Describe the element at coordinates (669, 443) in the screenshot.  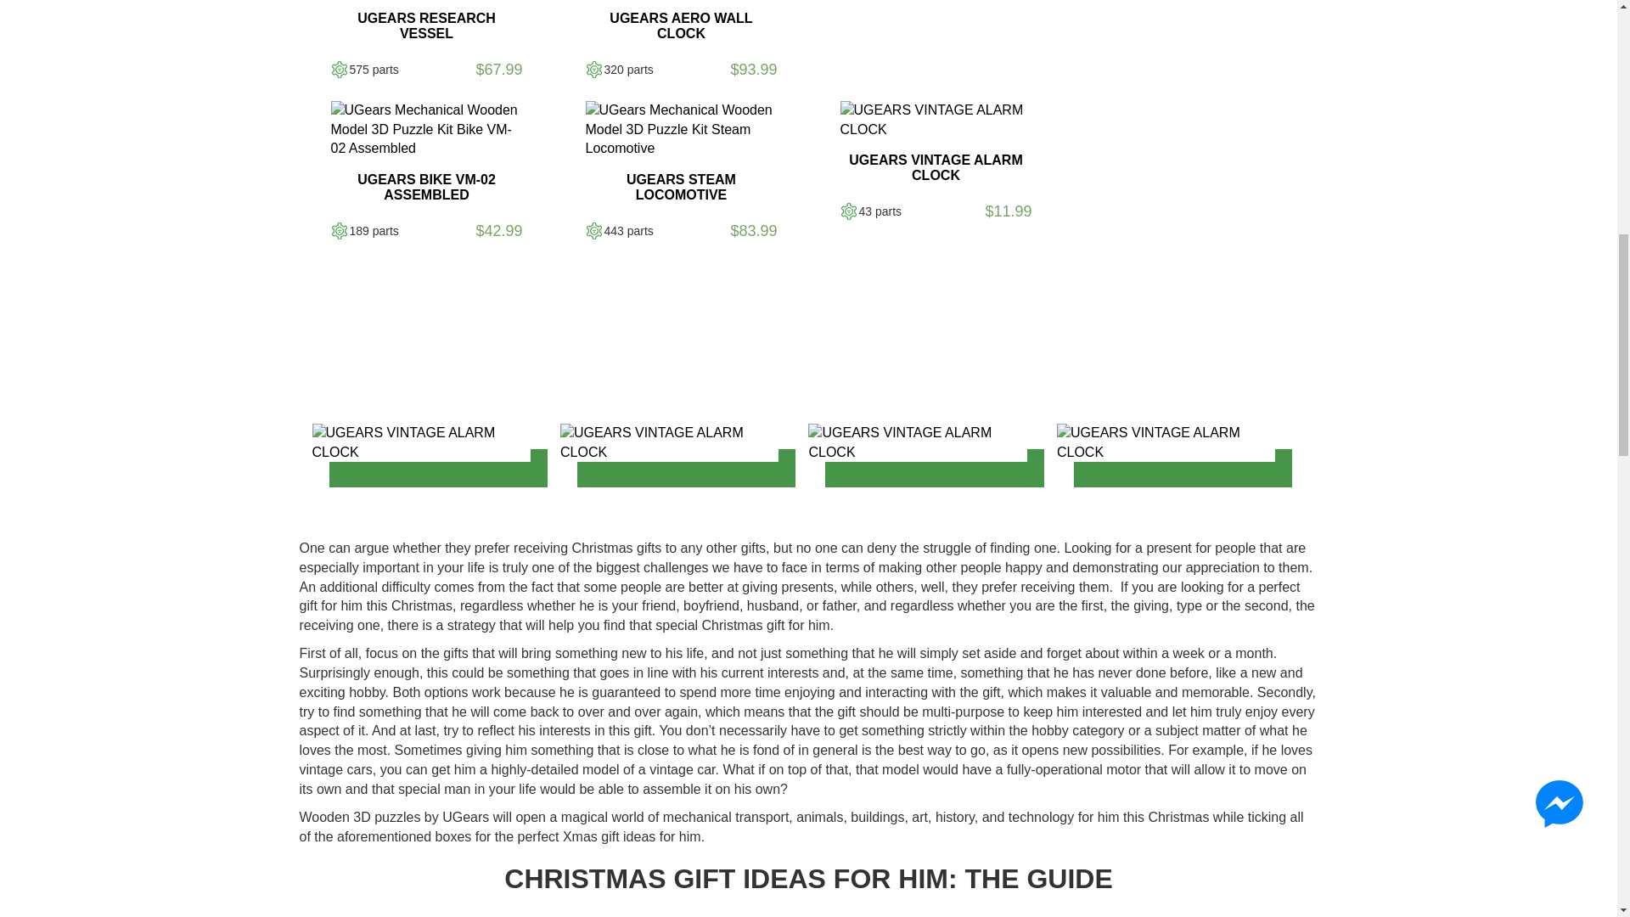
I see `UGEARS VINTAGE ALARM CLOCK` at that location.